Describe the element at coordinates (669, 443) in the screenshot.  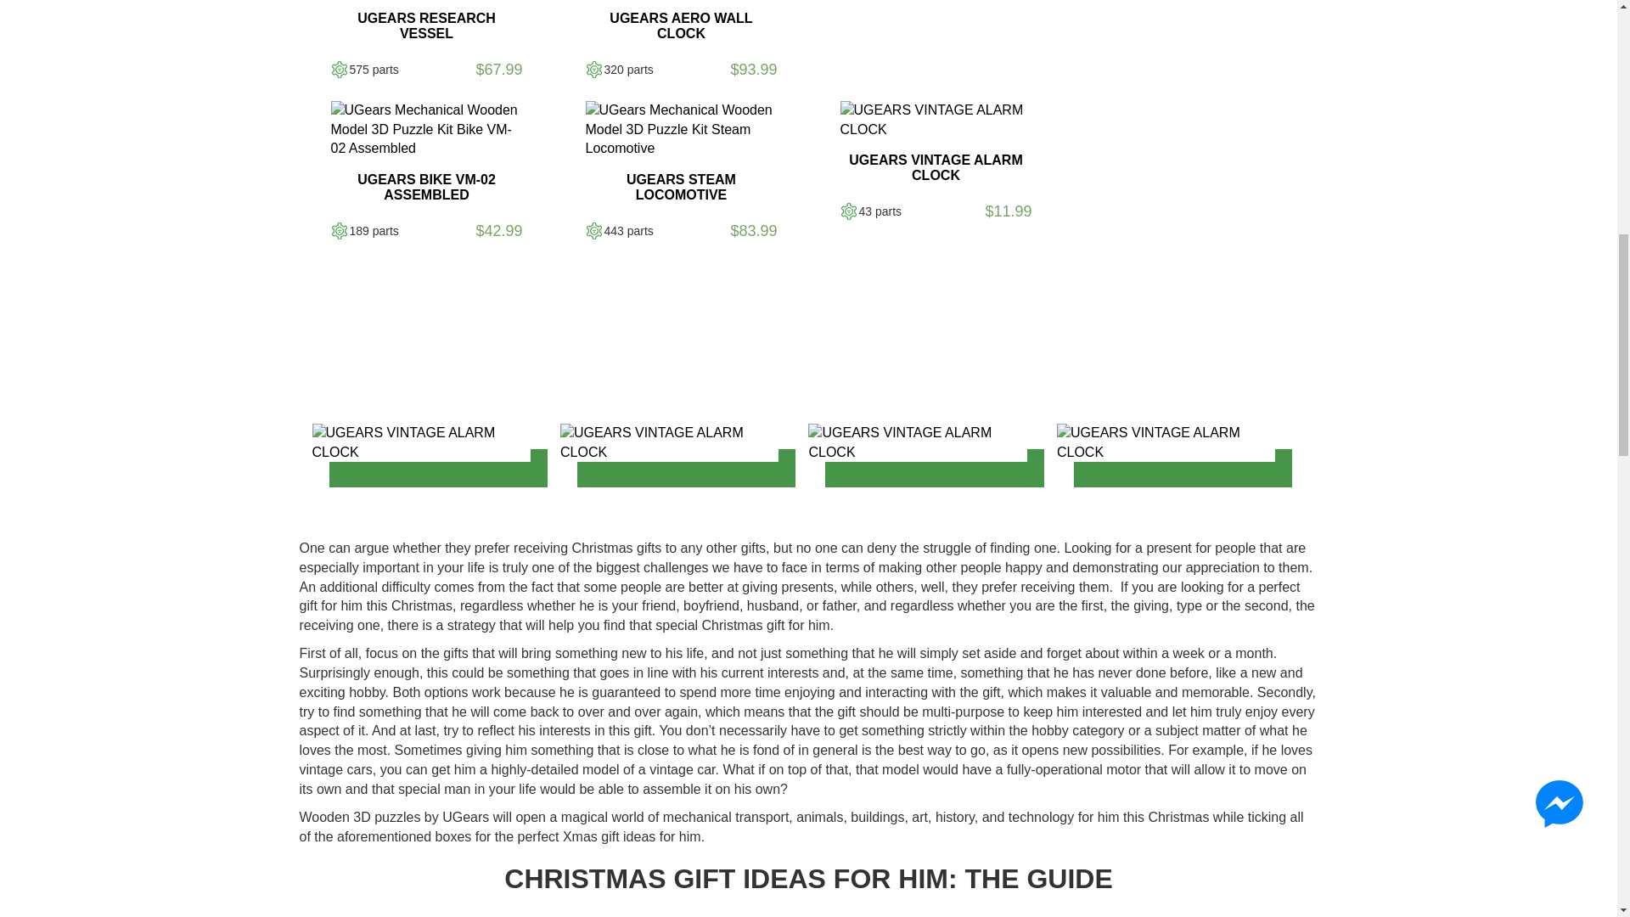
I see `UGEARS VINTAGE ALARM CLOCK` at that location.